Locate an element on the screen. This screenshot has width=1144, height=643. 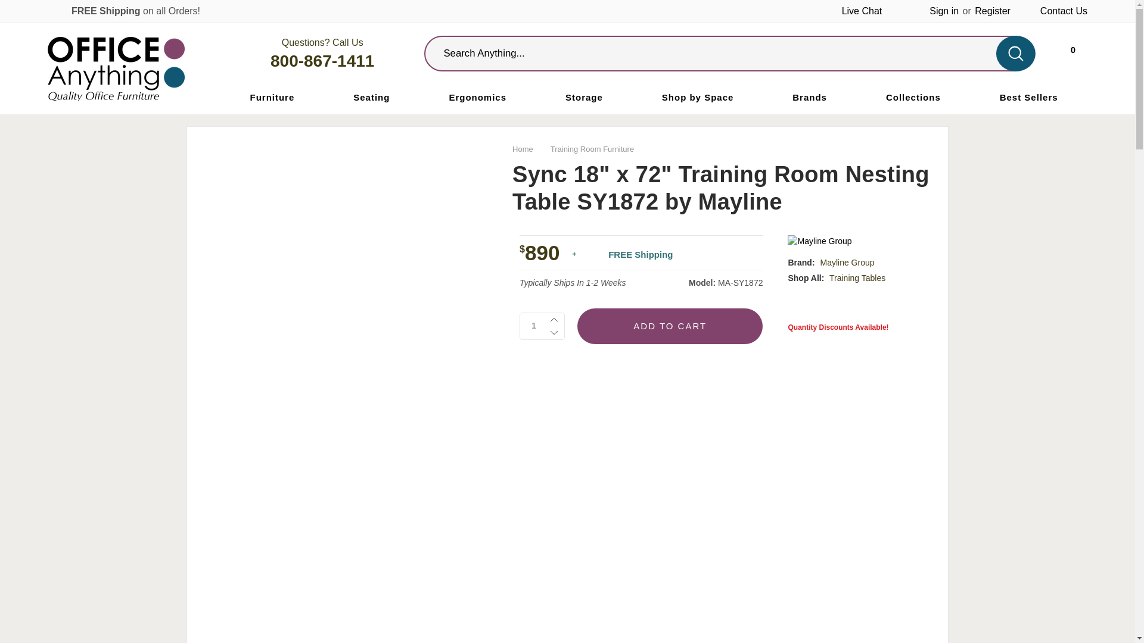
Add to Cart is located at coordinates (670, 326).